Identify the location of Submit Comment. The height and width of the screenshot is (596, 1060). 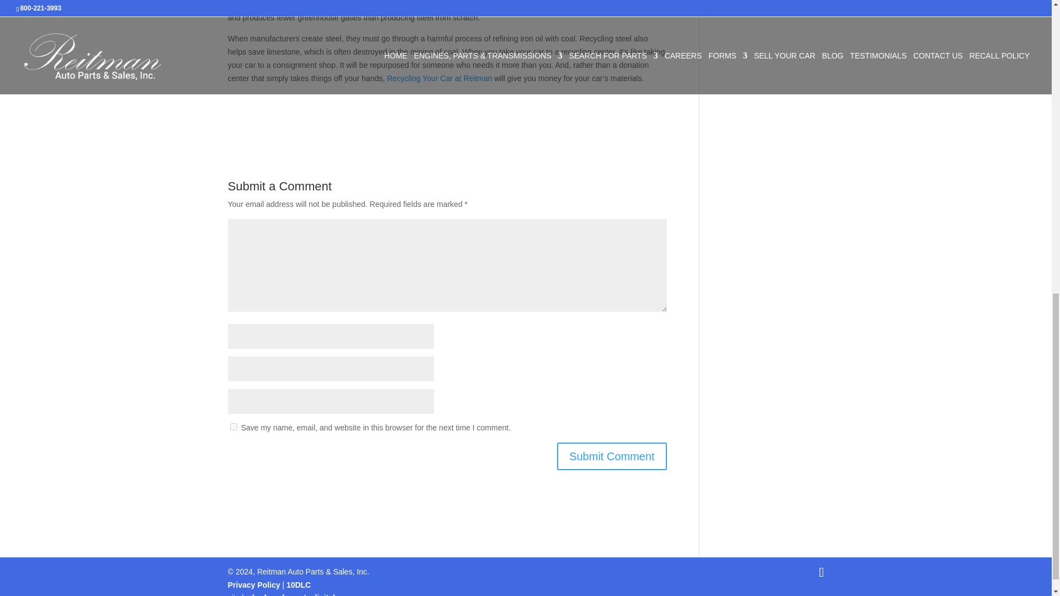
(612, 456).